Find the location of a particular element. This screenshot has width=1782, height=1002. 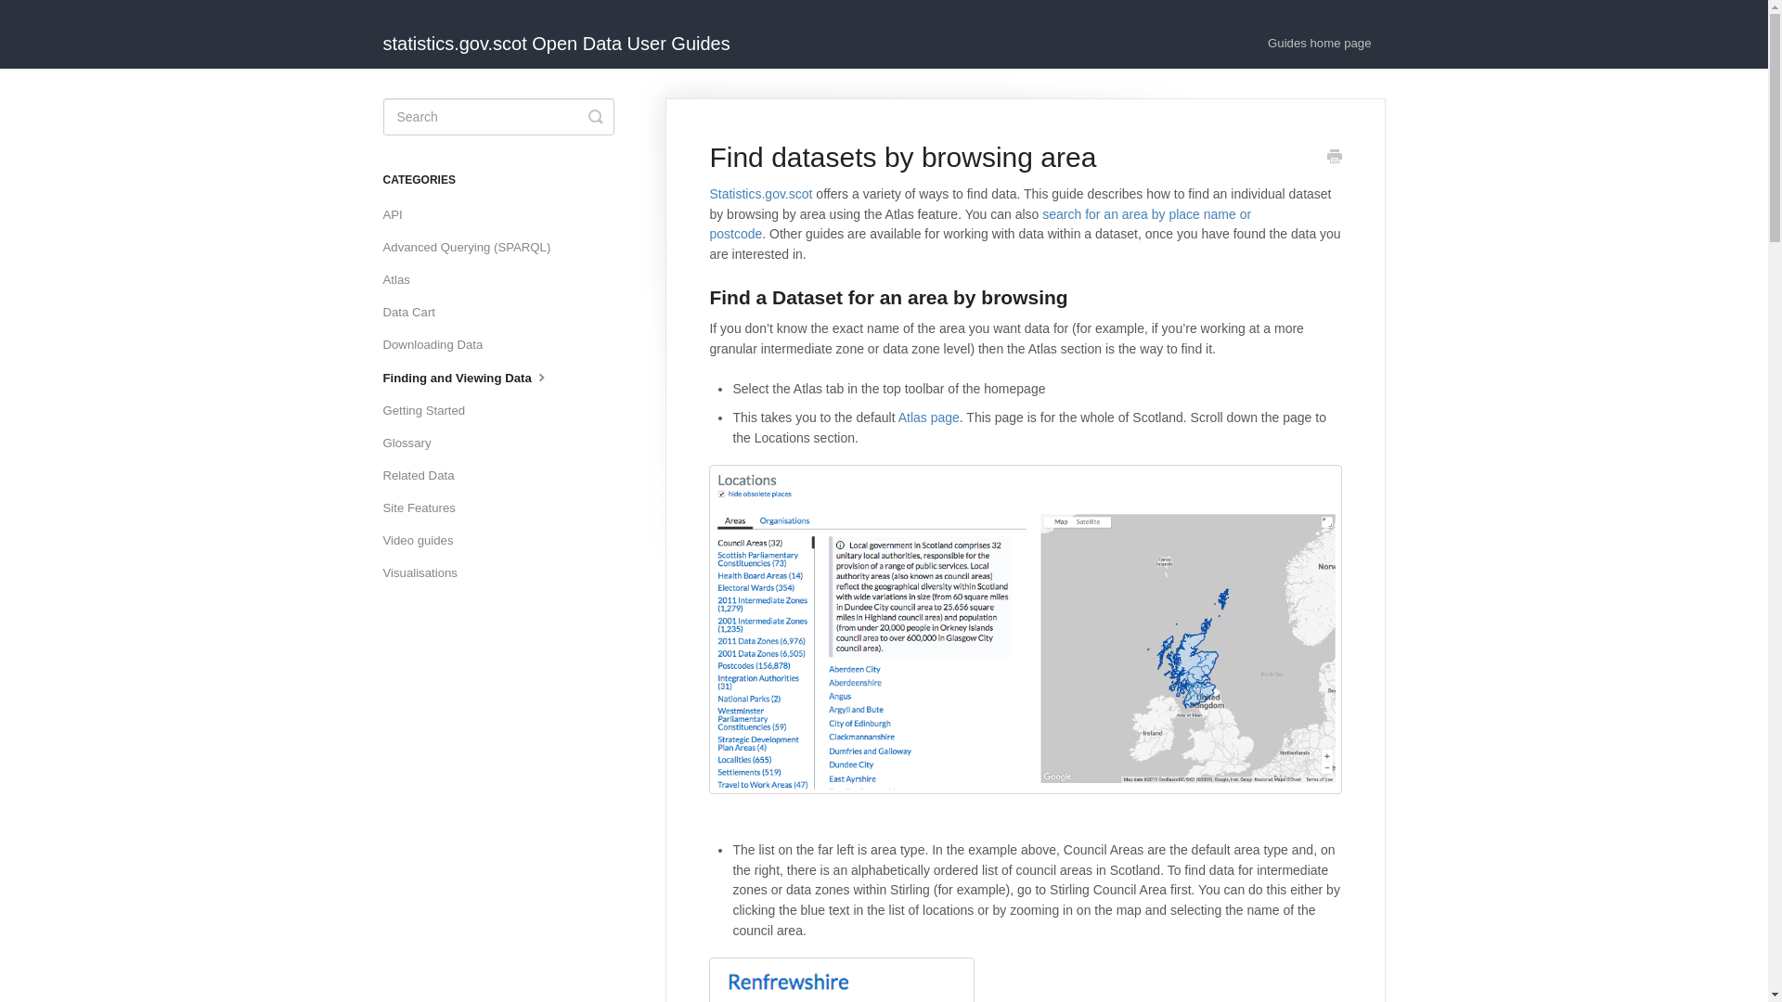

statistics.gov.scot Open Data User Guides is located at coordinates (565, 34).